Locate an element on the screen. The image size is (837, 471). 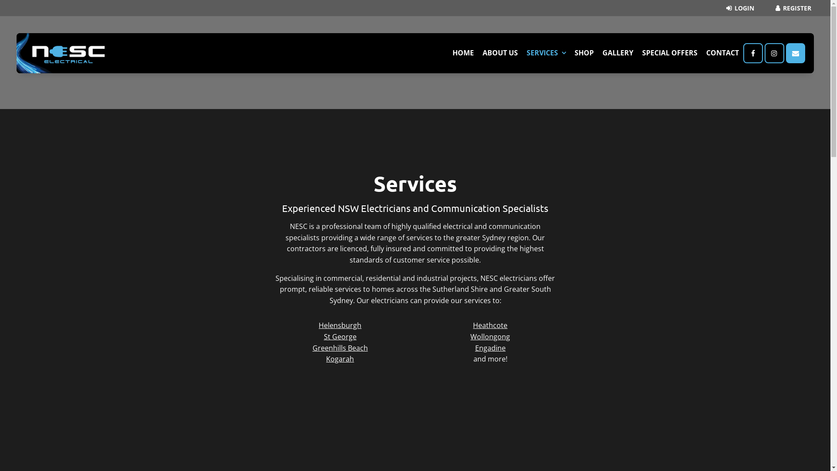
SPECIAL OFFERS is located at coordinates (670, 53).